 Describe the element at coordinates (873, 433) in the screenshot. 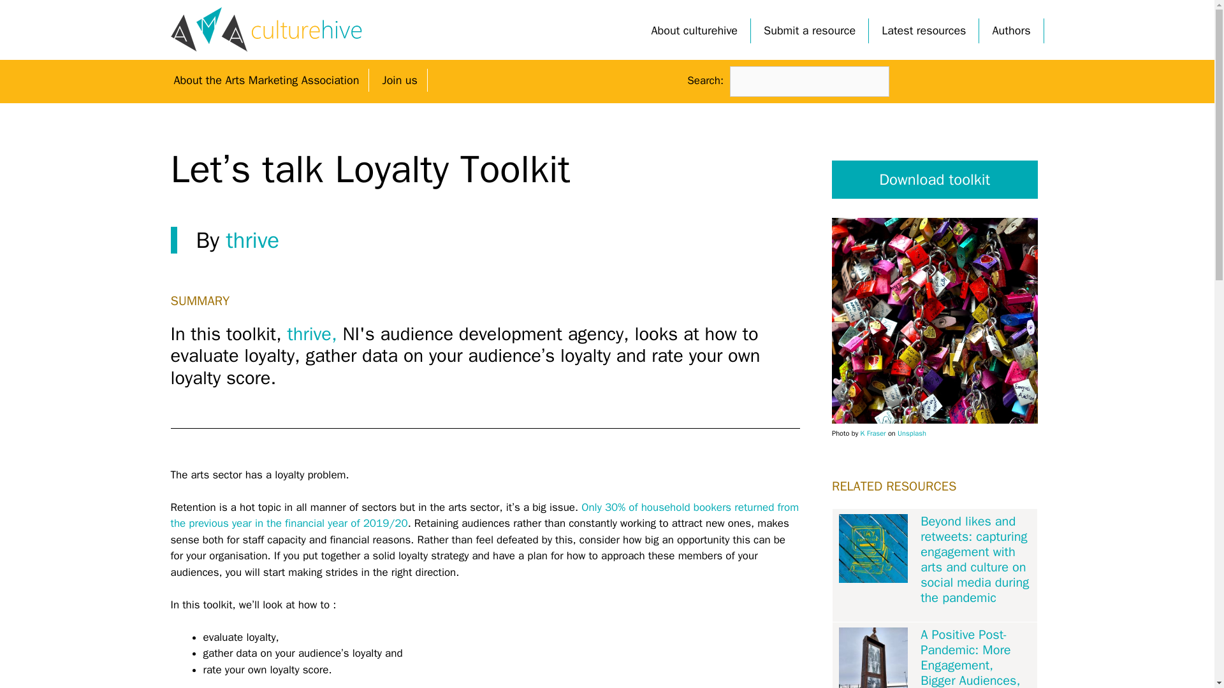

I see `K Fraser` at that location.